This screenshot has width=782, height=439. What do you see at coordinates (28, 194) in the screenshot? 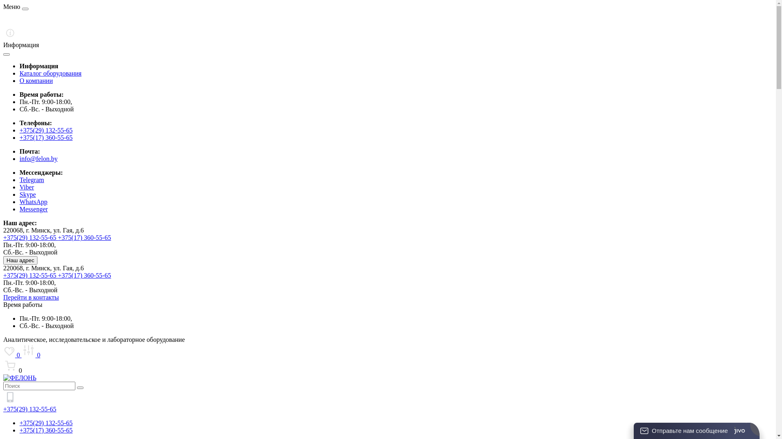
I see `Skype` at bounding box center [28, 194].